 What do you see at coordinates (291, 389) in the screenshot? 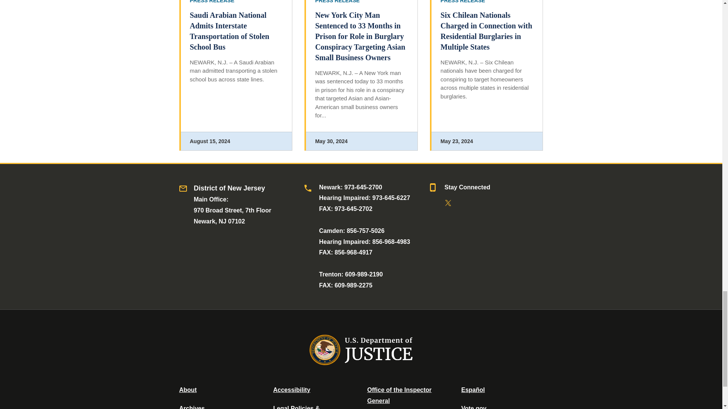
I see `Accessibility Statement` at bounding box center [291, 389].